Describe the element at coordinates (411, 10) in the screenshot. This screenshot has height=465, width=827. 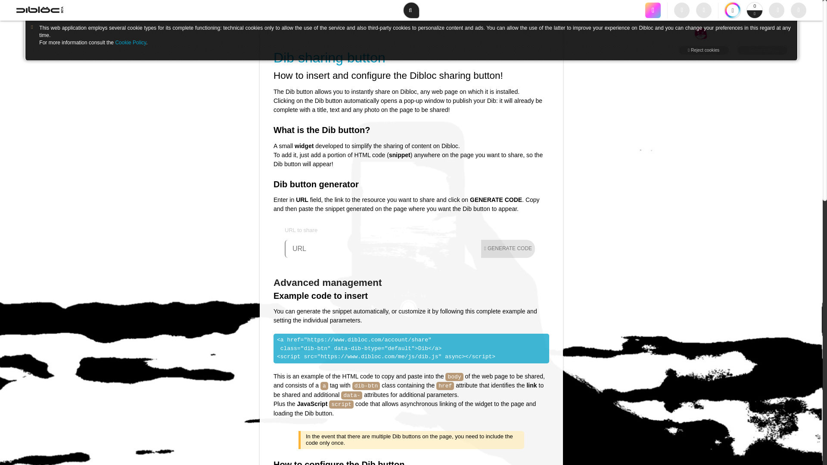
I see `Search` at that location.